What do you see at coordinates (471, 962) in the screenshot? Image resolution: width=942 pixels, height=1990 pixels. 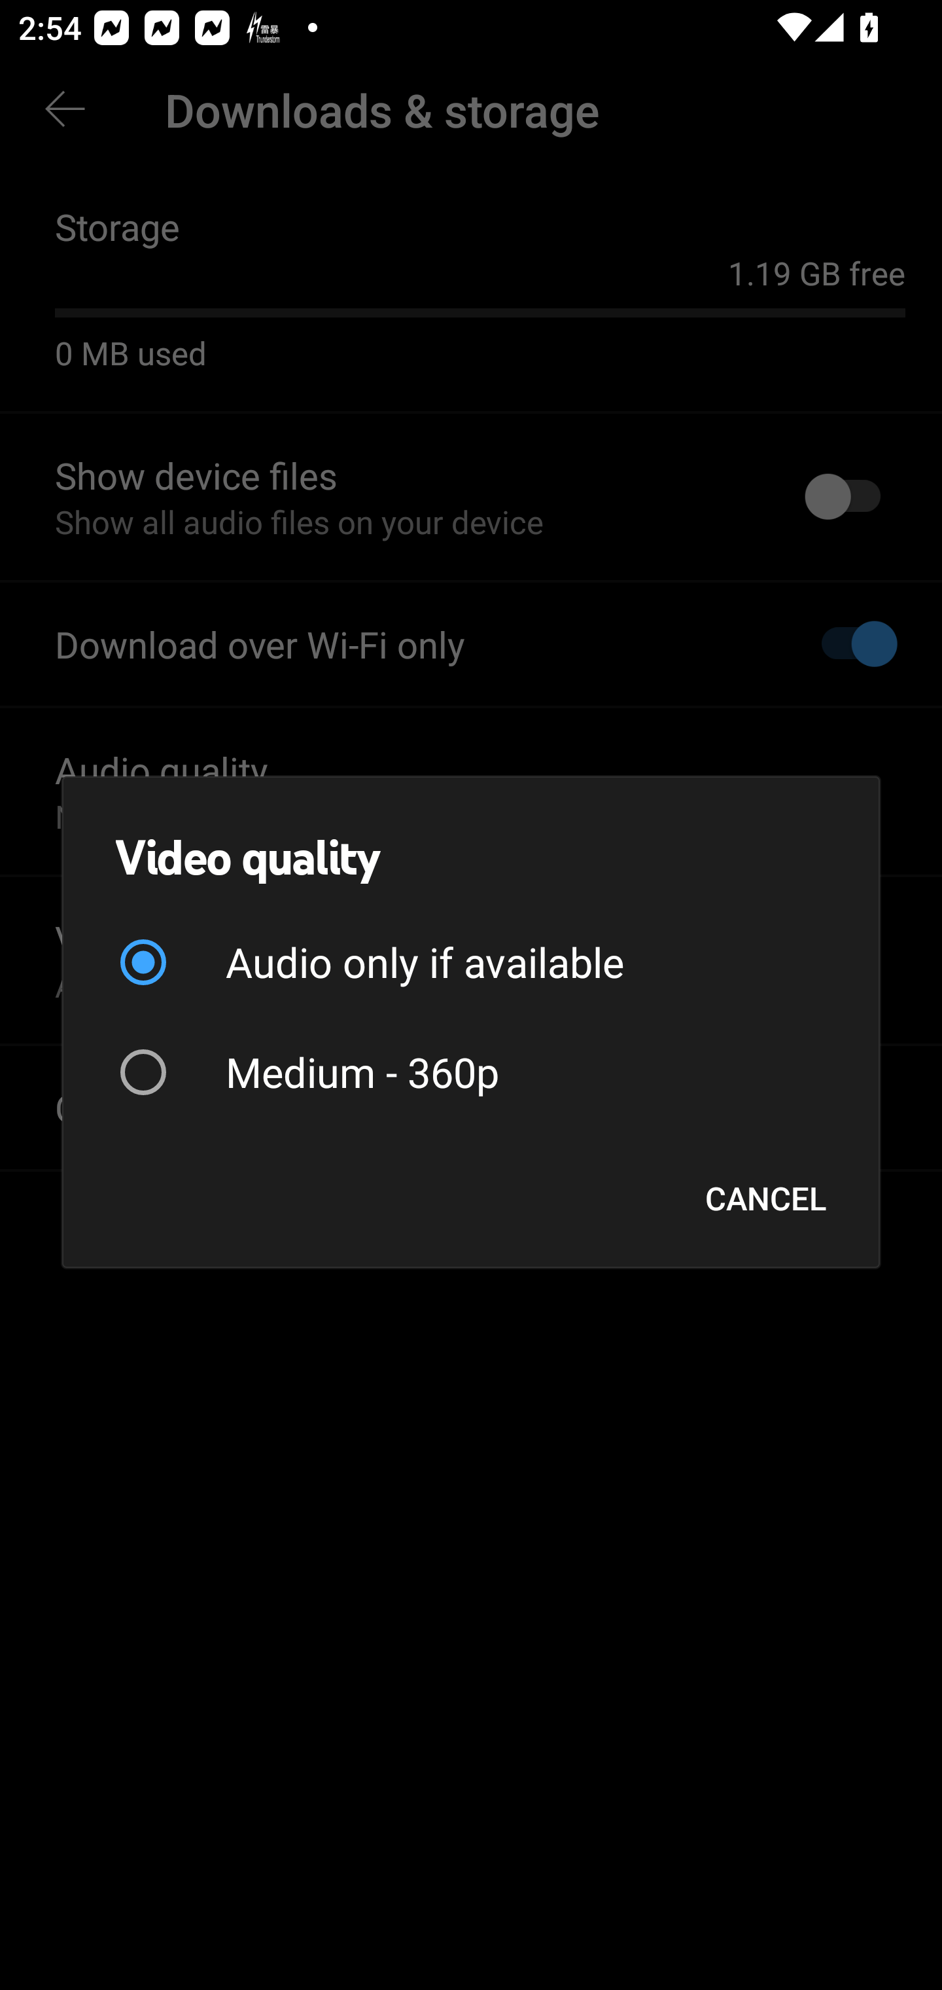 I see `Audio only if available` at bounding box center [471, 962].